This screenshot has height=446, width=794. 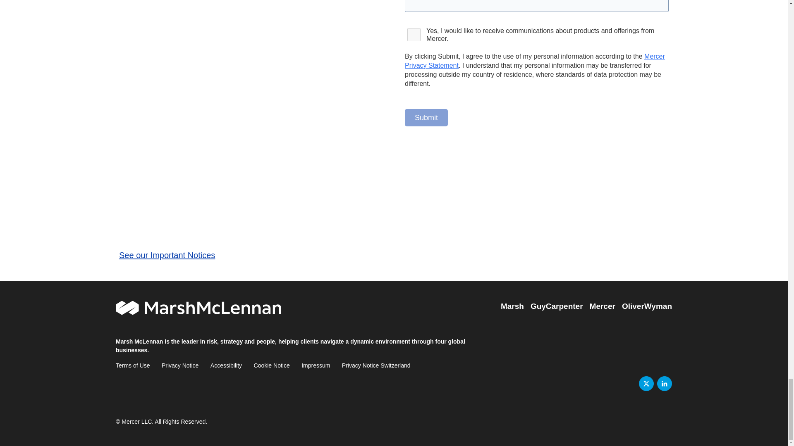 What do you see at coordinates (272, 365) in the screenshot?
I see `Cookie Notice` at bounding box center [272, 365].